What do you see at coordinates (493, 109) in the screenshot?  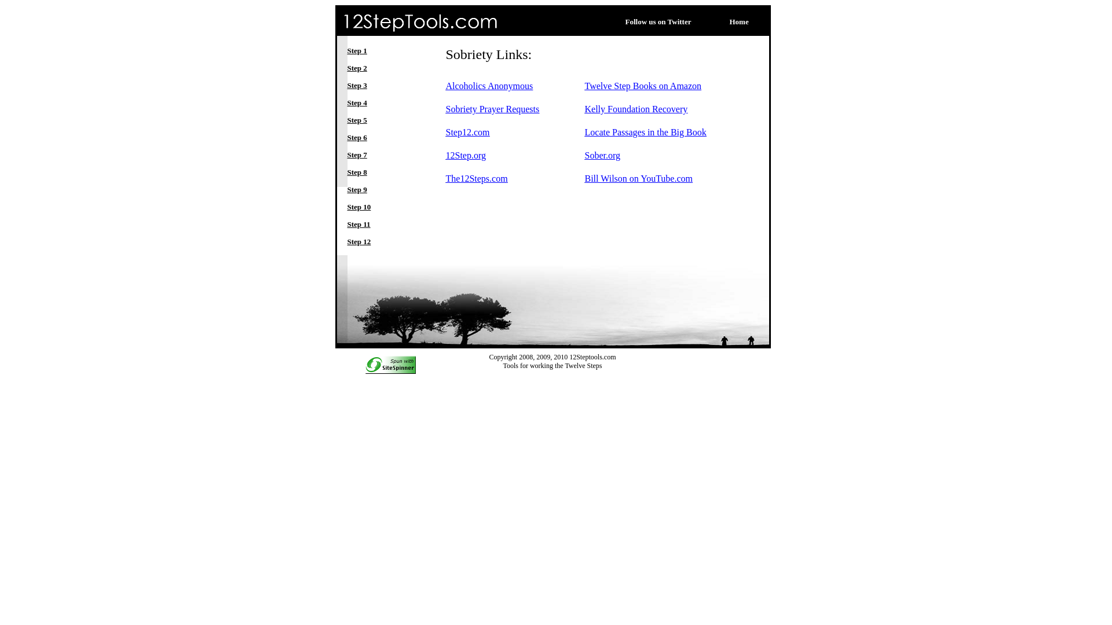 I see `Sobriety Prayer Requests` at bounding box center [493, 109].